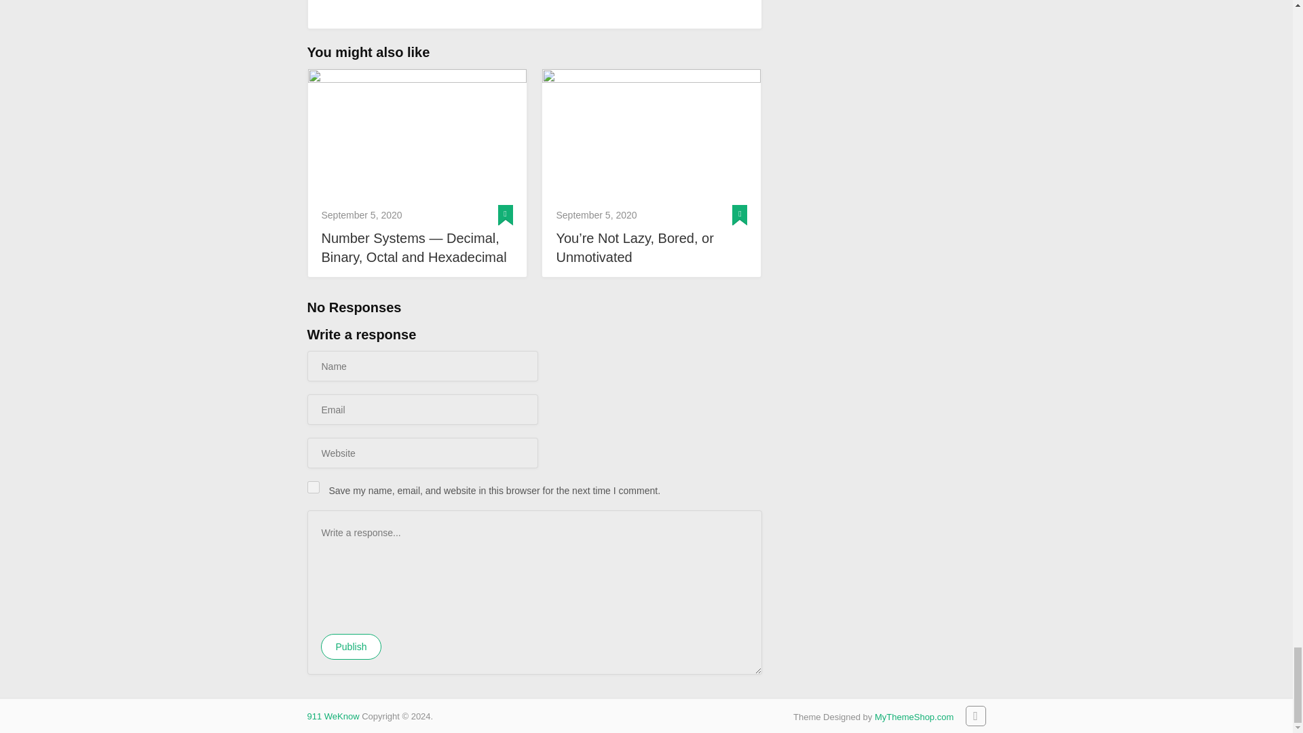 Image resolution: width=1303 pixels, height=733 pixels. What do you see at coordinates (333, 715) in the screenshot?
I see `911 WeKnow` at bounding box center [333, 715].